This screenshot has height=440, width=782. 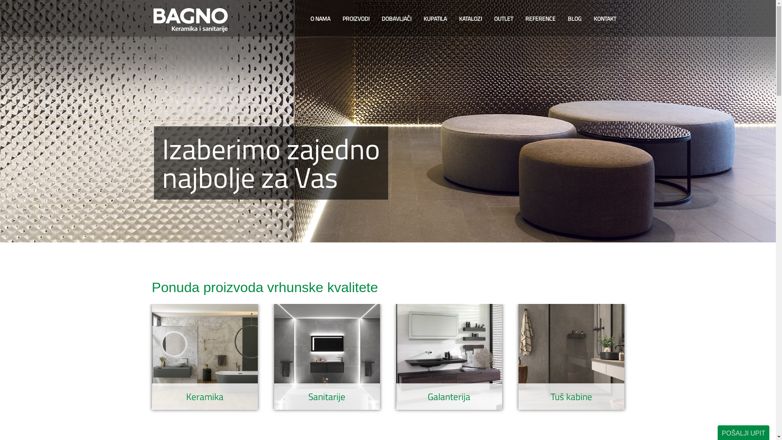 I want to click on REFERENCE, so click(x=540, y=19).